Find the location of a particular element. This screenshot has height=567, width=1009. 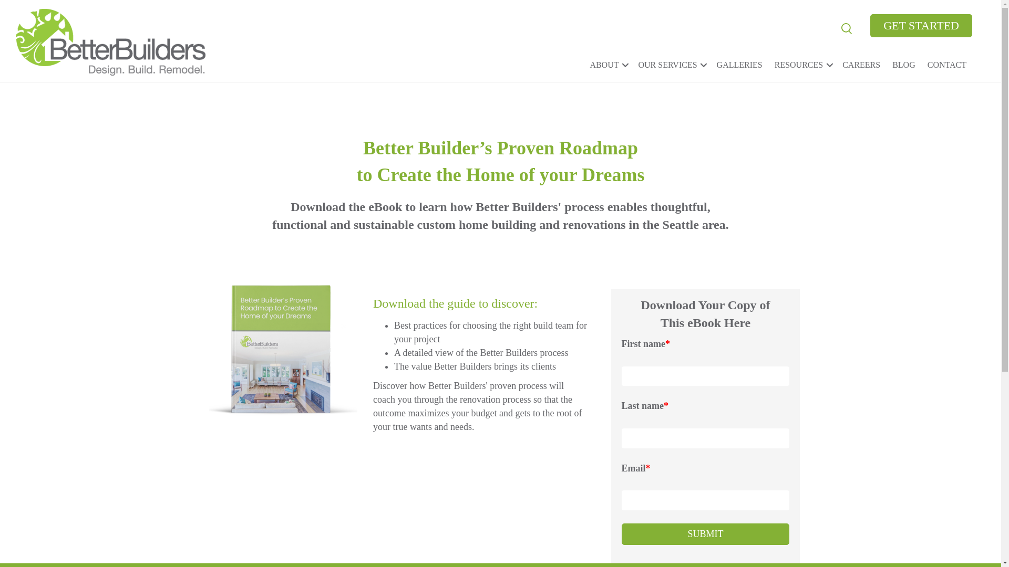

CONTACT is located at coordinates (947, 65).